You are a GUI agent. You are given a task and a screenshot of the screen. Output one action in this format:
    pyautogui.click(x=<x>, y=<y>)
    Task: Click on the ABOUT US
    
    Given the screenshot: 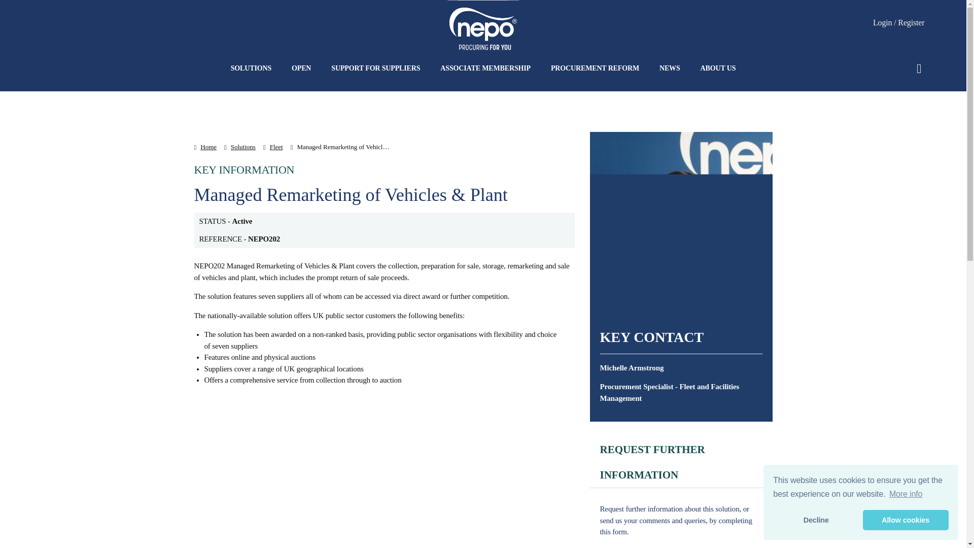 What is the action you would take?
    pyautogui.click(x=718, y=68)
    